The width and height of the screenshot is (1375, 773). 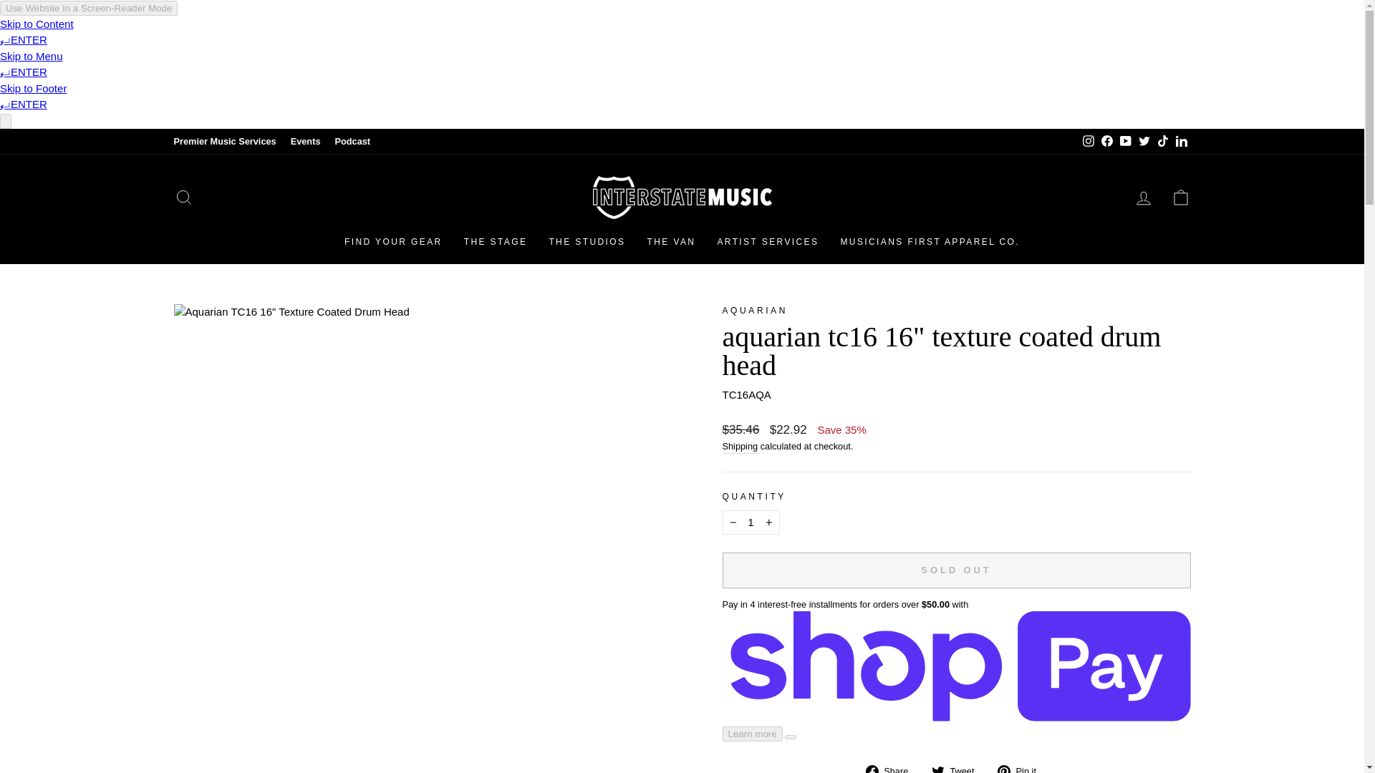 I want to click on Interstate Music on LinkedIn, so click(x=1180, y=140).